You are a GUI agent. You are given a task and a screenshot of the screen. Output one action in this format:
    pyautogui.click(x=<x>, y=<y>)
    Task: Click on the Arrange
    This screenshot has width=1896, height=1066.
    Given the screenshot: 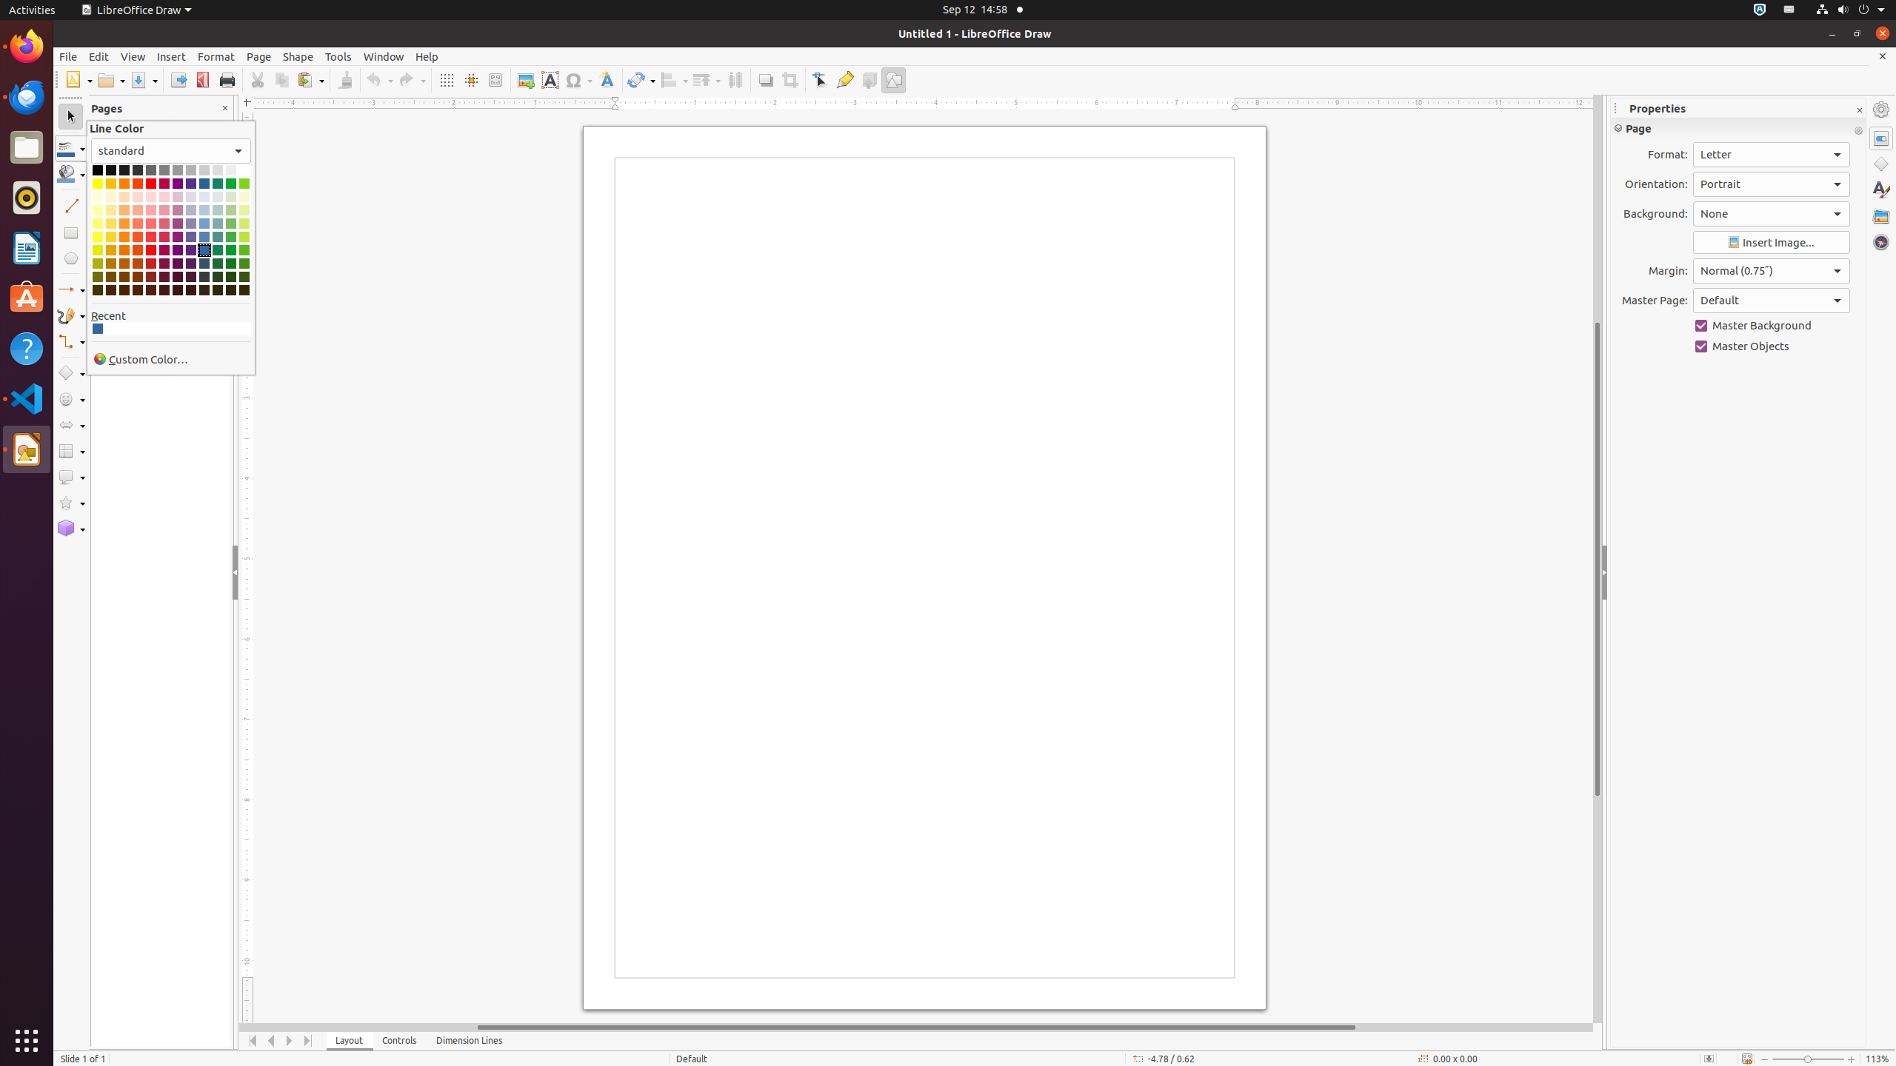 What is the action you would take?
    pyautogui.click(x=707, y=80)
    